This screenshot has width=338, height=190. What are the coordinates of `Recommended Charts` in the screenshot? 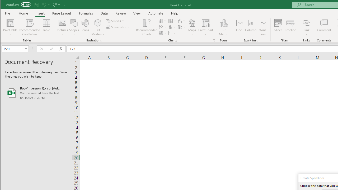 It's located at (214, 40).